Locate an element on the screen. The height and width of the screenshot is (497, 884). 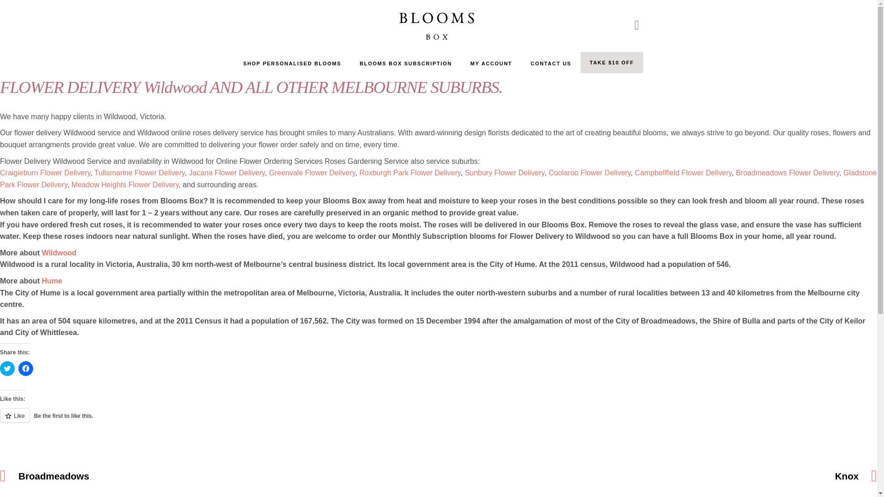
Campbellfield Flower Delivery is located at coordinates (683, 173).